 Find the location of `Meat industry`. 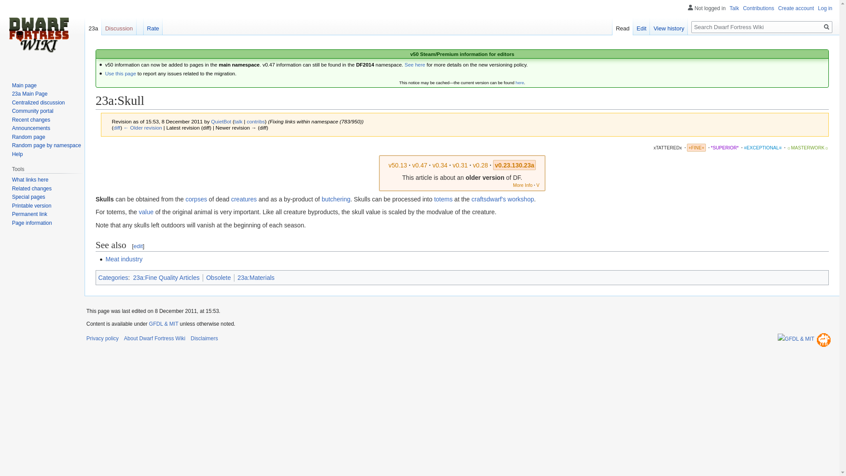

Meat industry is located at coordinates (123, 259).